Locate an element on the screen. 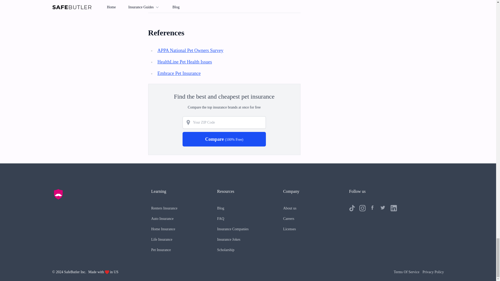 The height and width of the screenshot is (281, 500). Life Insurance is located at coordinates (161, 239).